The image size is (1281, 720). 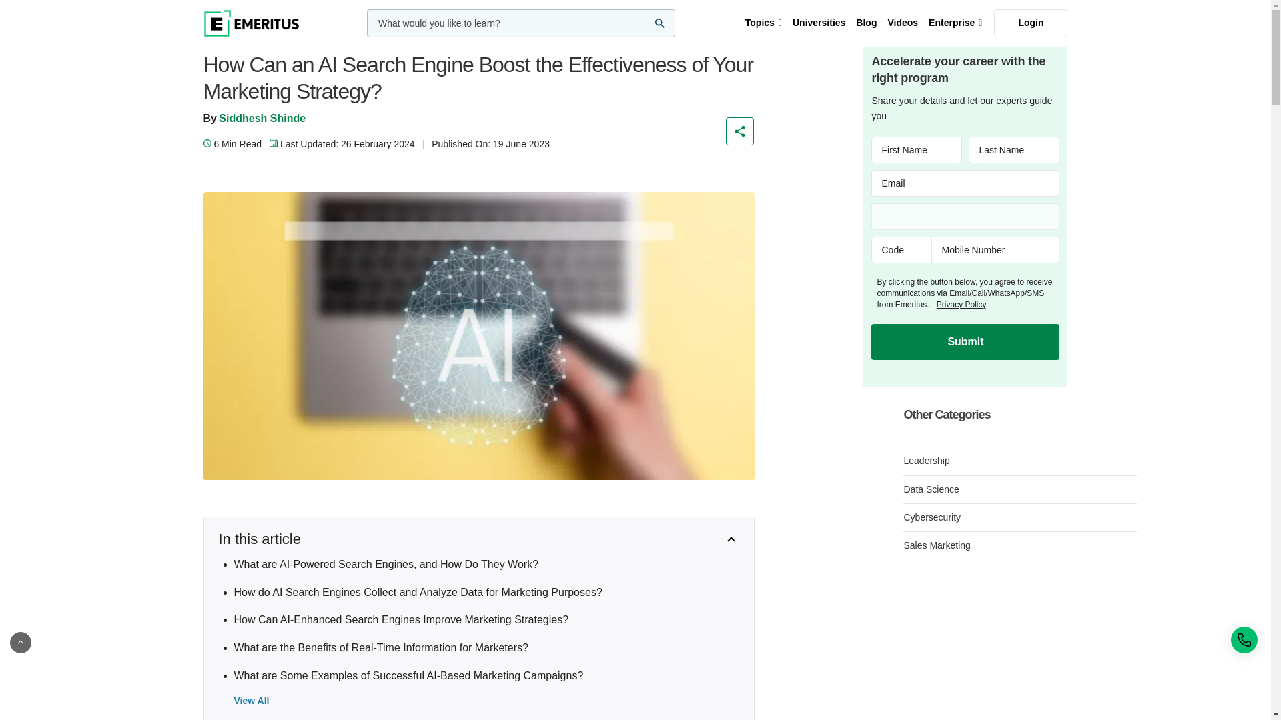 I want to click on Submit, so click(x=965, y=342).